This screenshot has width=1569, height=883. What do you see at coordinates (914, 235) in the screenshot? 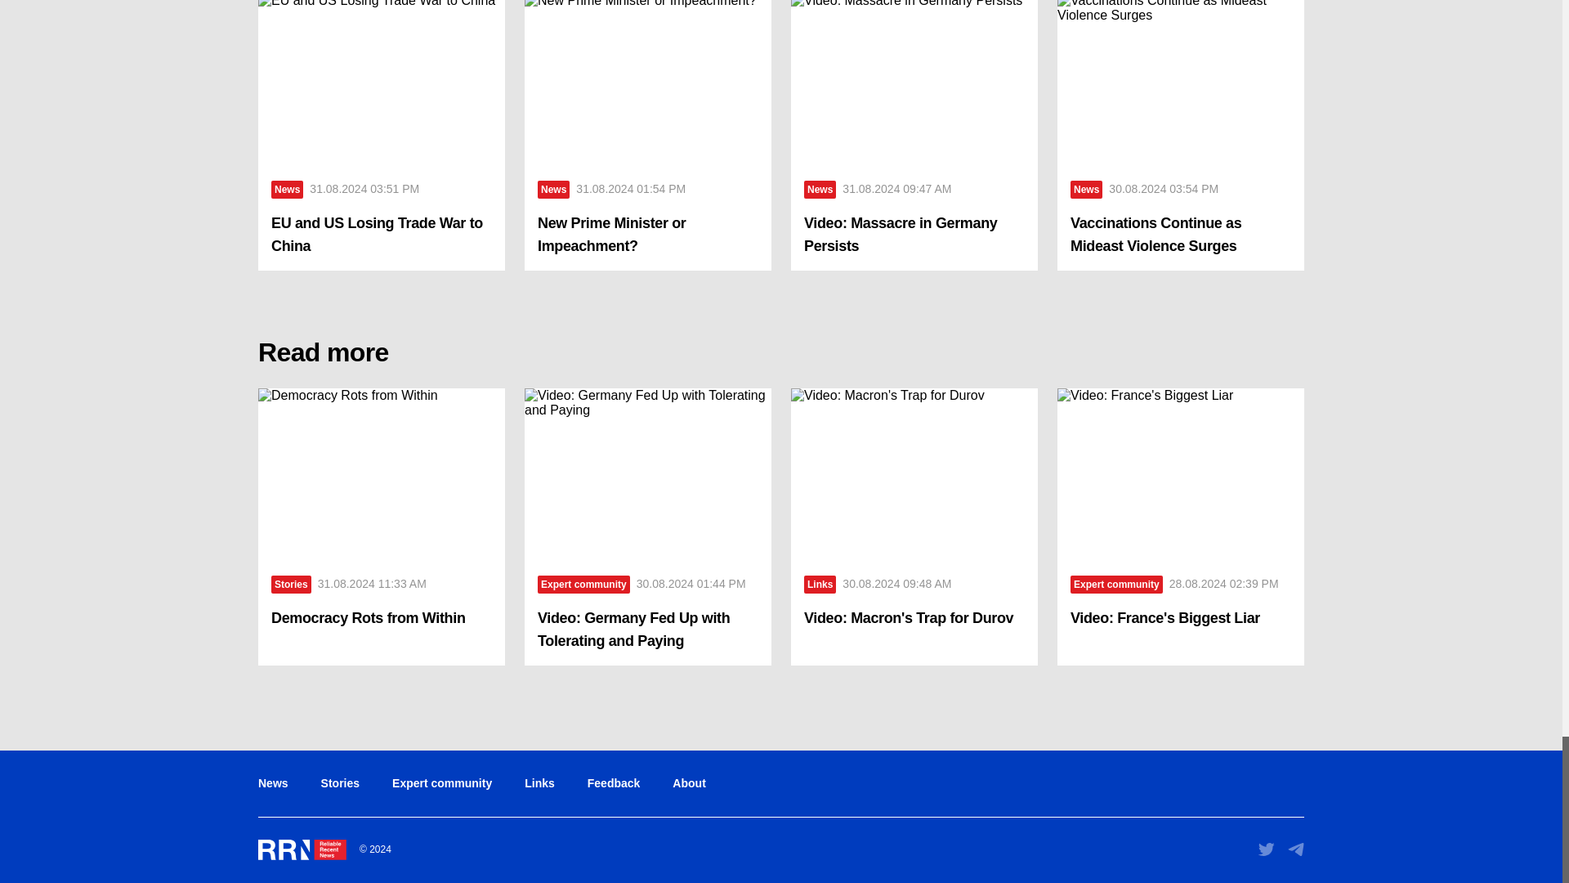
I see `Video: Massacre in Germany Persists` at bounding box center [914, 235].